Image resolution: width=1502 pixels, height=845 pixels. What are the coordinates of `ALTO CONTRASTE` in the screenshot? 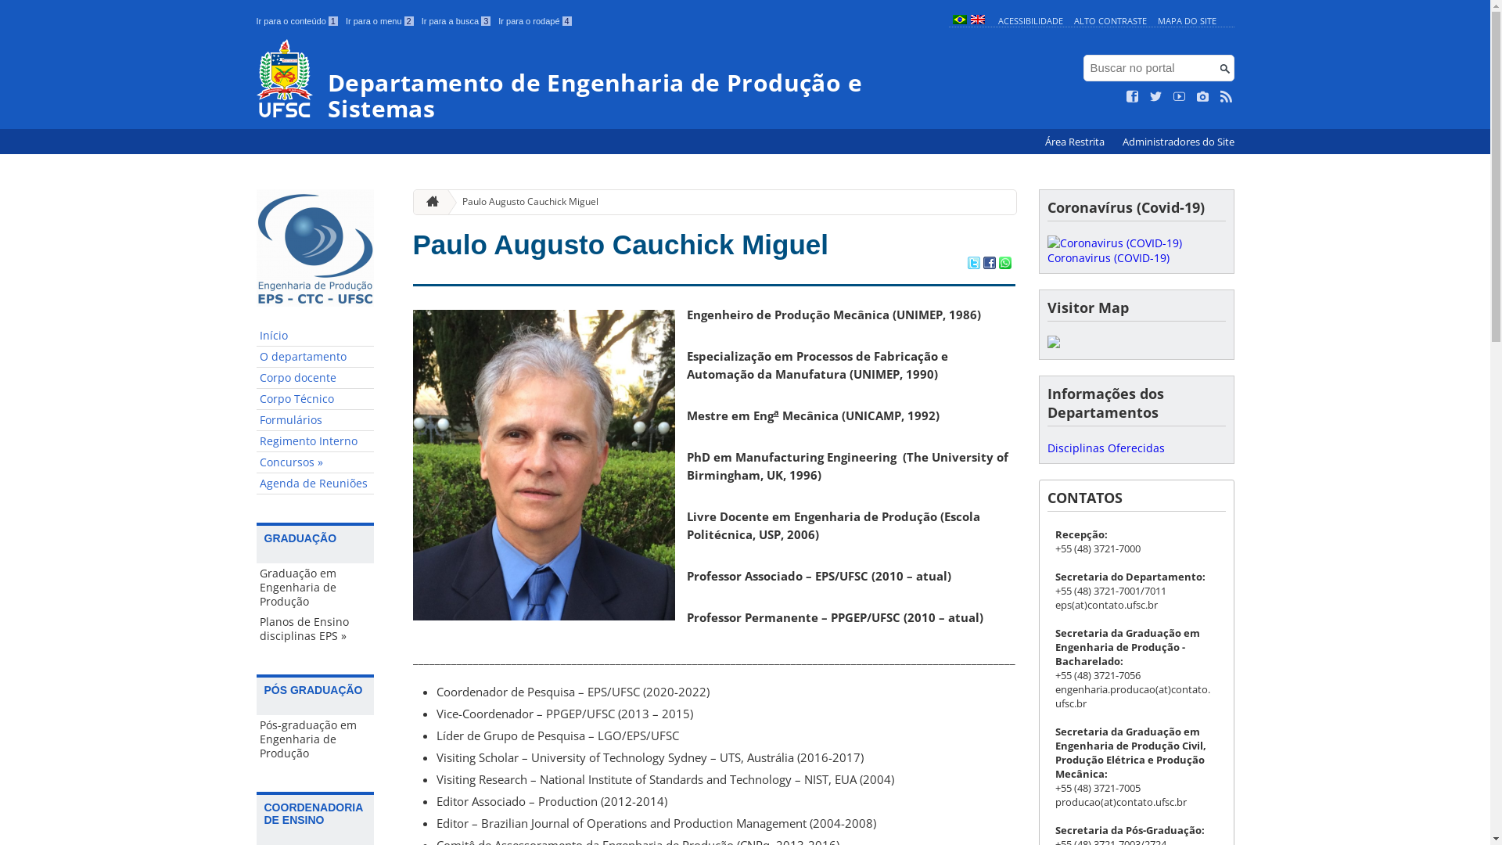 It's located at (1111, 20).